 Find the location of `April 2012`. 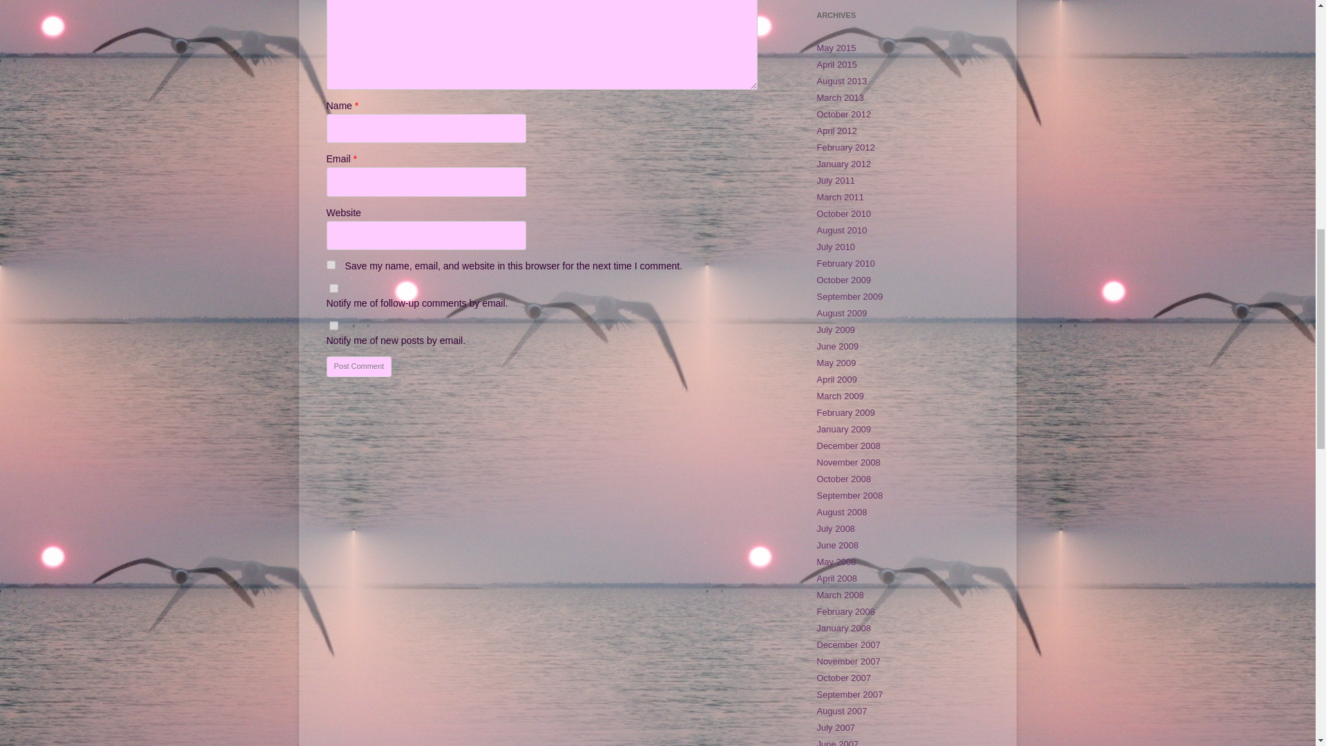

April 2012 is located at coordinates (836, 131).